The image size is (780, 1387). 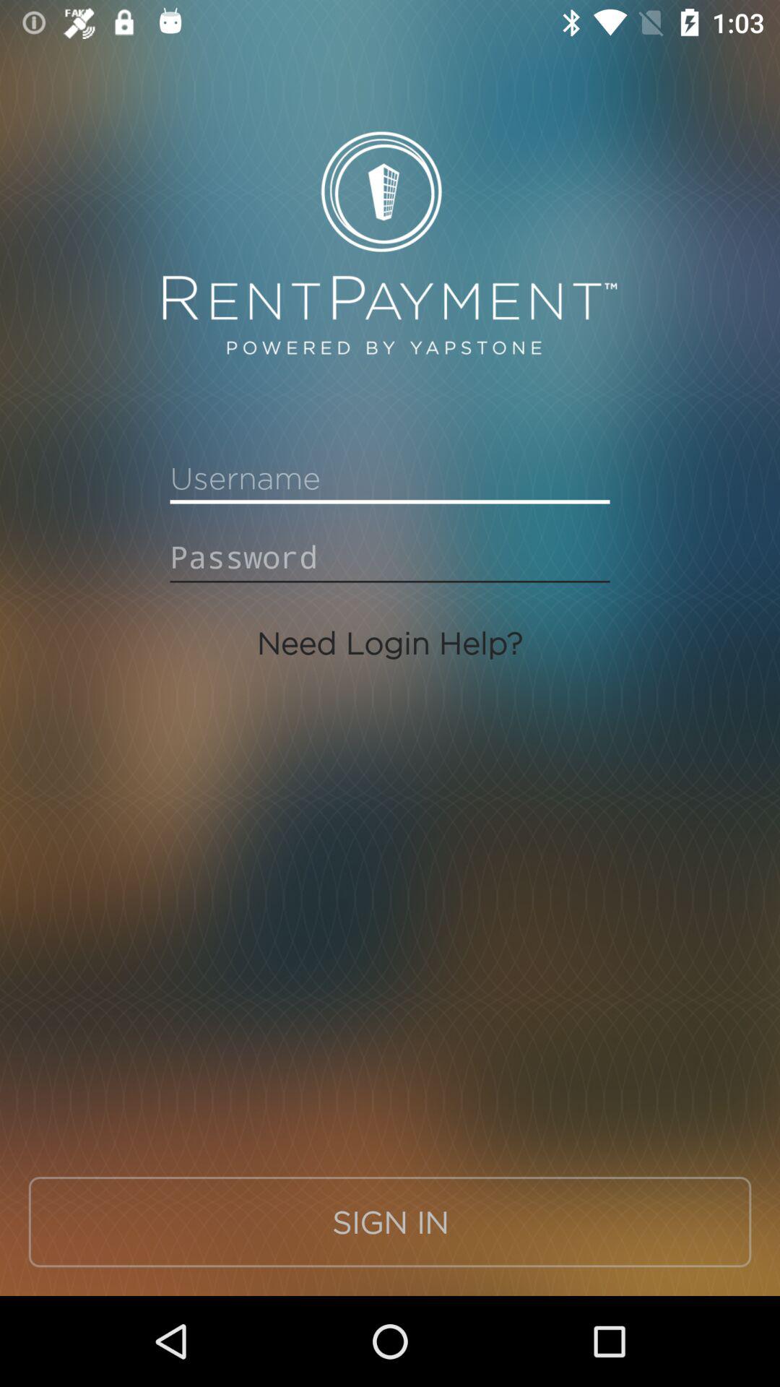 I want to click on password input space, so click(x=390, y=557).